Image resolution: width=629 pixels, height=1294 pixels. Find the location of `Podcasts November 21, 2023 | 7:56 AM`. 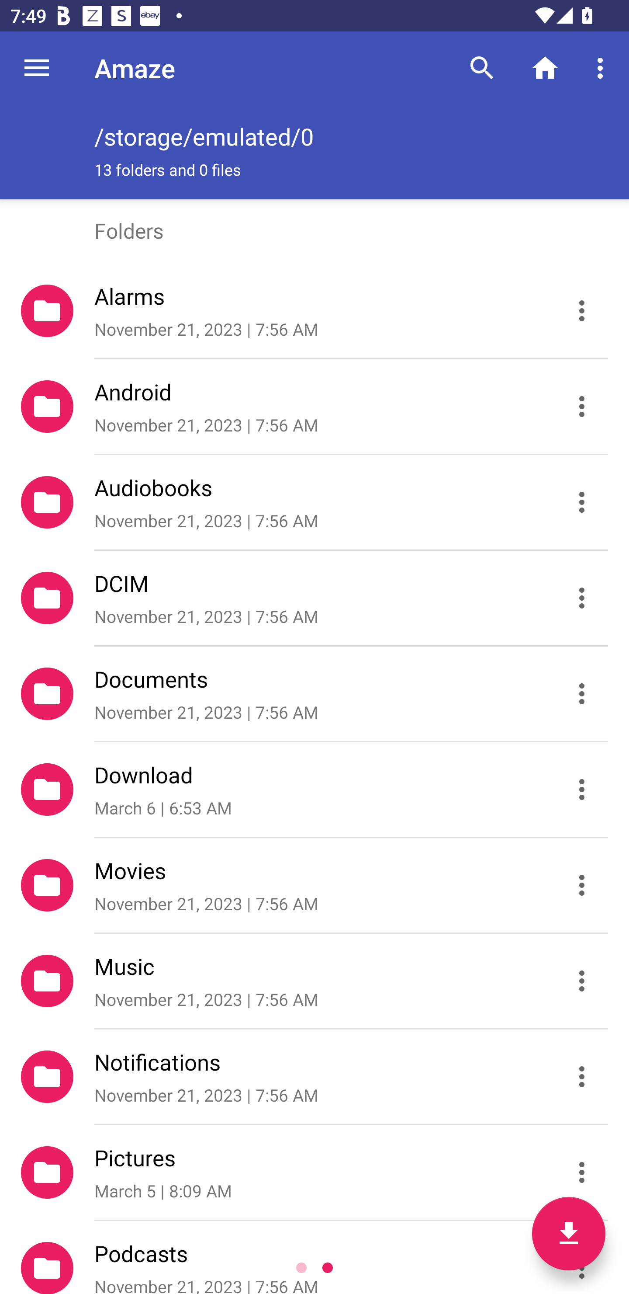

Podcasts November 21, 2023 | 7:56 AM is located at coordinates (314, 1258).